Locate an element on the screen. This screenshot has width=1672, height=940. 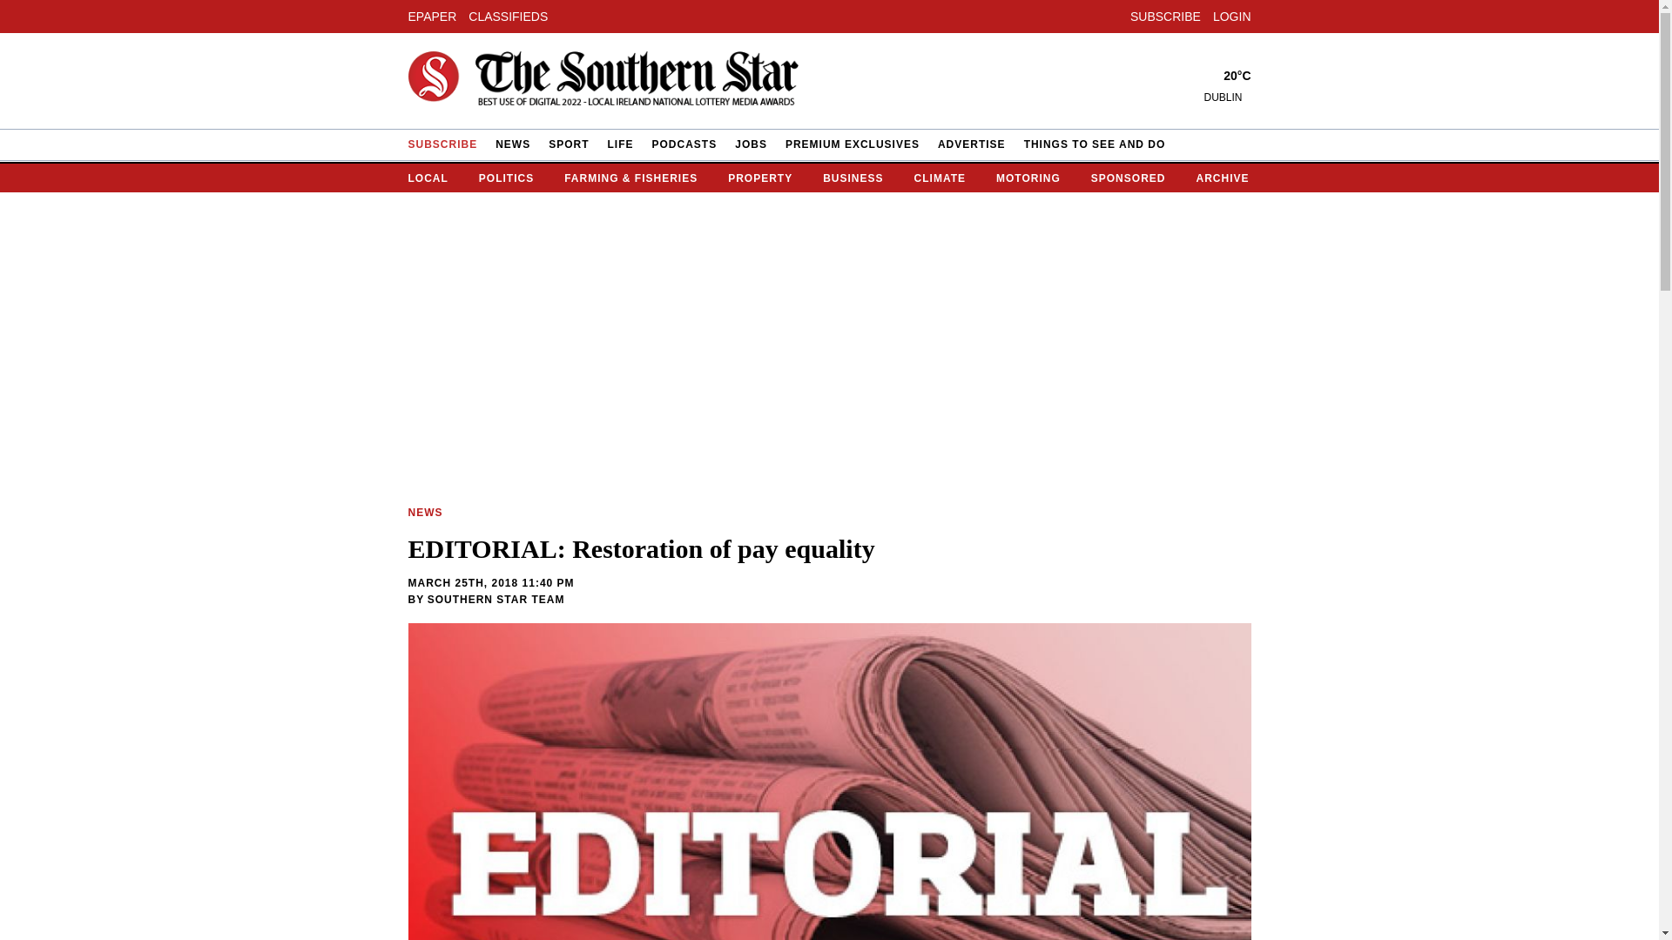
CLASSIFIEDS is located at coordinates (508, 15).